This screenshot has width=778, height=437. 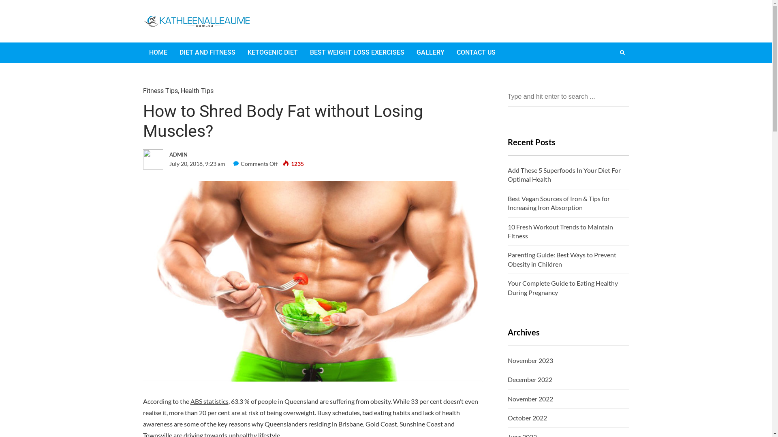 I want to click on November 2023, so click(x=530, y=361).